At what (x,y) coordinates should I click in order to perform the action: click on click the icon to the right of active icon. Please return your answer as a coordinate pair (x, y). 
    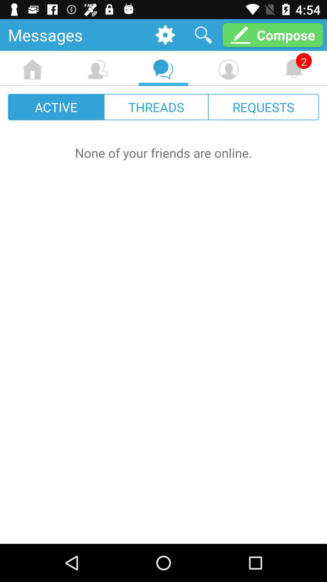
    Looking at the image, I should click on (156, 107).